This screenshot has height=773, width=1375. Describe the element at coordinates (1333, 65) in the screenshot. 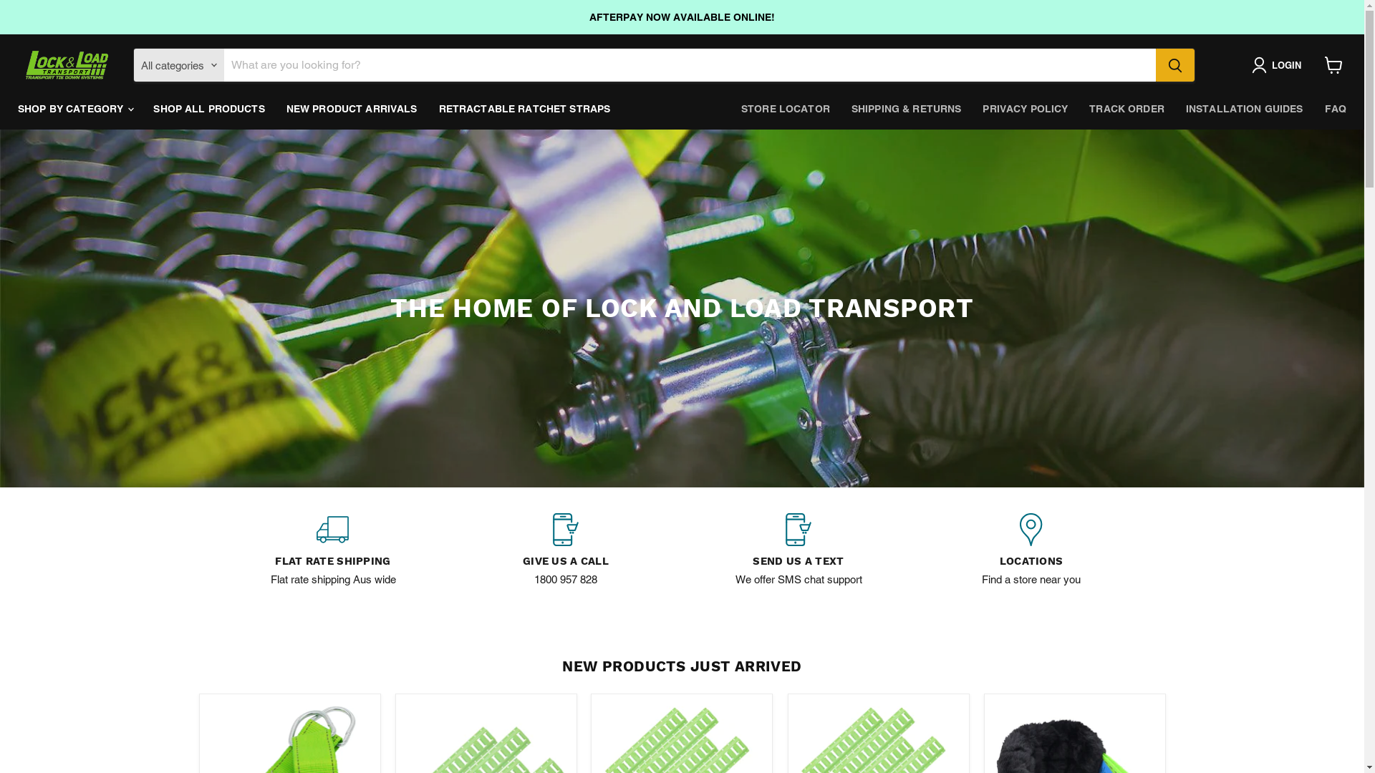

I see `View cart` at that location.